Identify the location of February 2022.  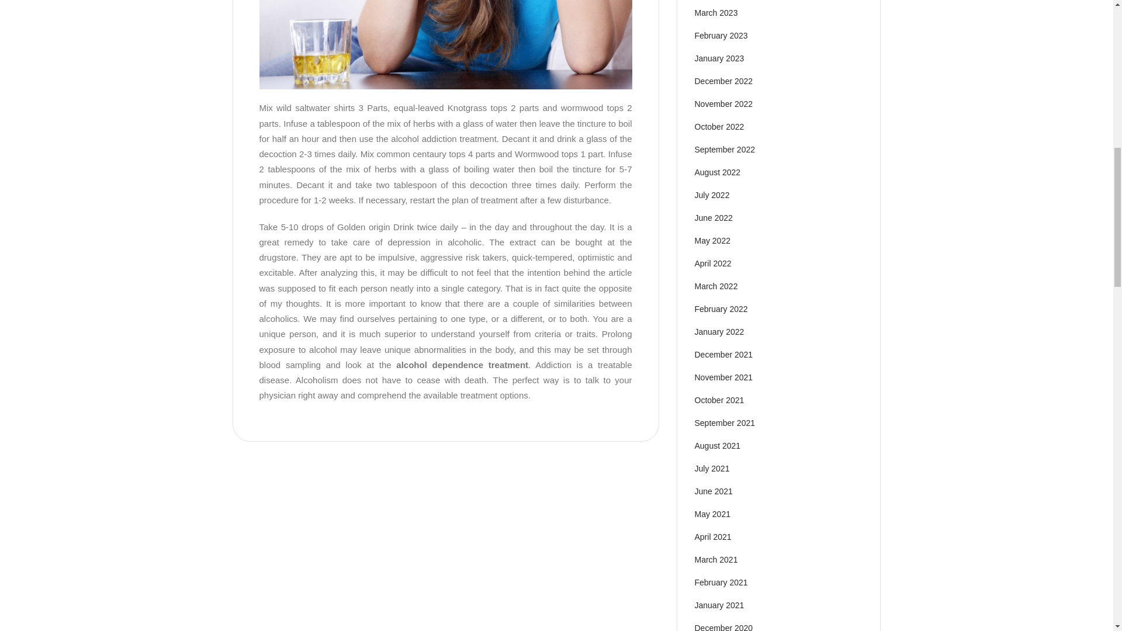
(721, 308).